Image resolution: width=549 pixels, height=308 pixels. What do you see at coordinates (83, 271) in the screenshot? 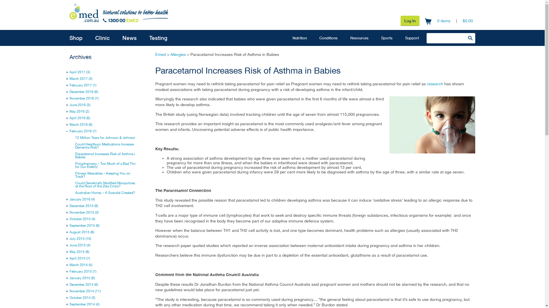
I see `February 2015 (7)` at bounding box center [83, 271].